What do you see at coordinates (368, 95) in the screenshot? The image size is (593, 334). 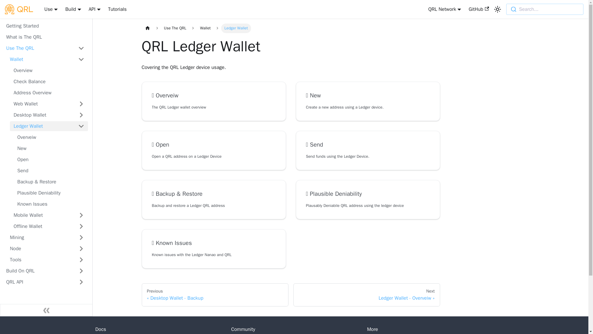 I see `New` at bounding box center [368, 95].